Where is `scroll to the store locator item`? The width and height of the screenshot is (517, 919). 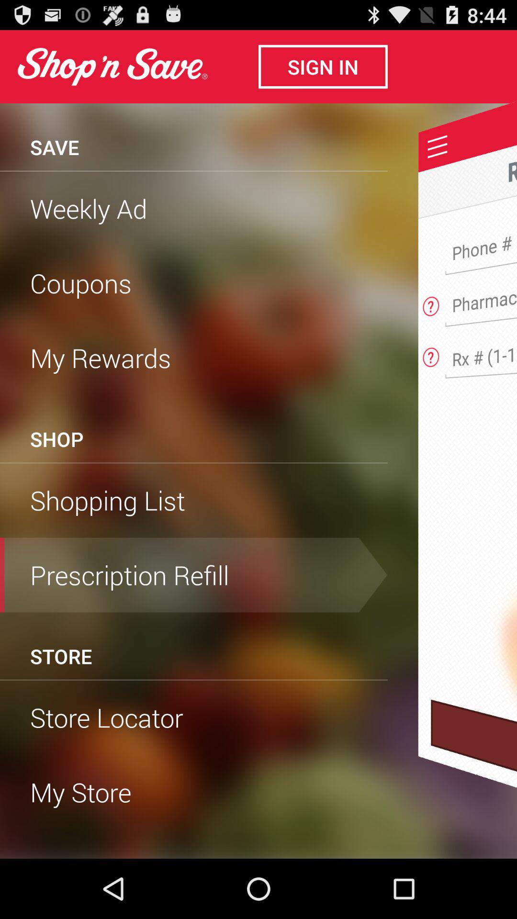
scroll to the store locator item is located at coordinates (194, 717).